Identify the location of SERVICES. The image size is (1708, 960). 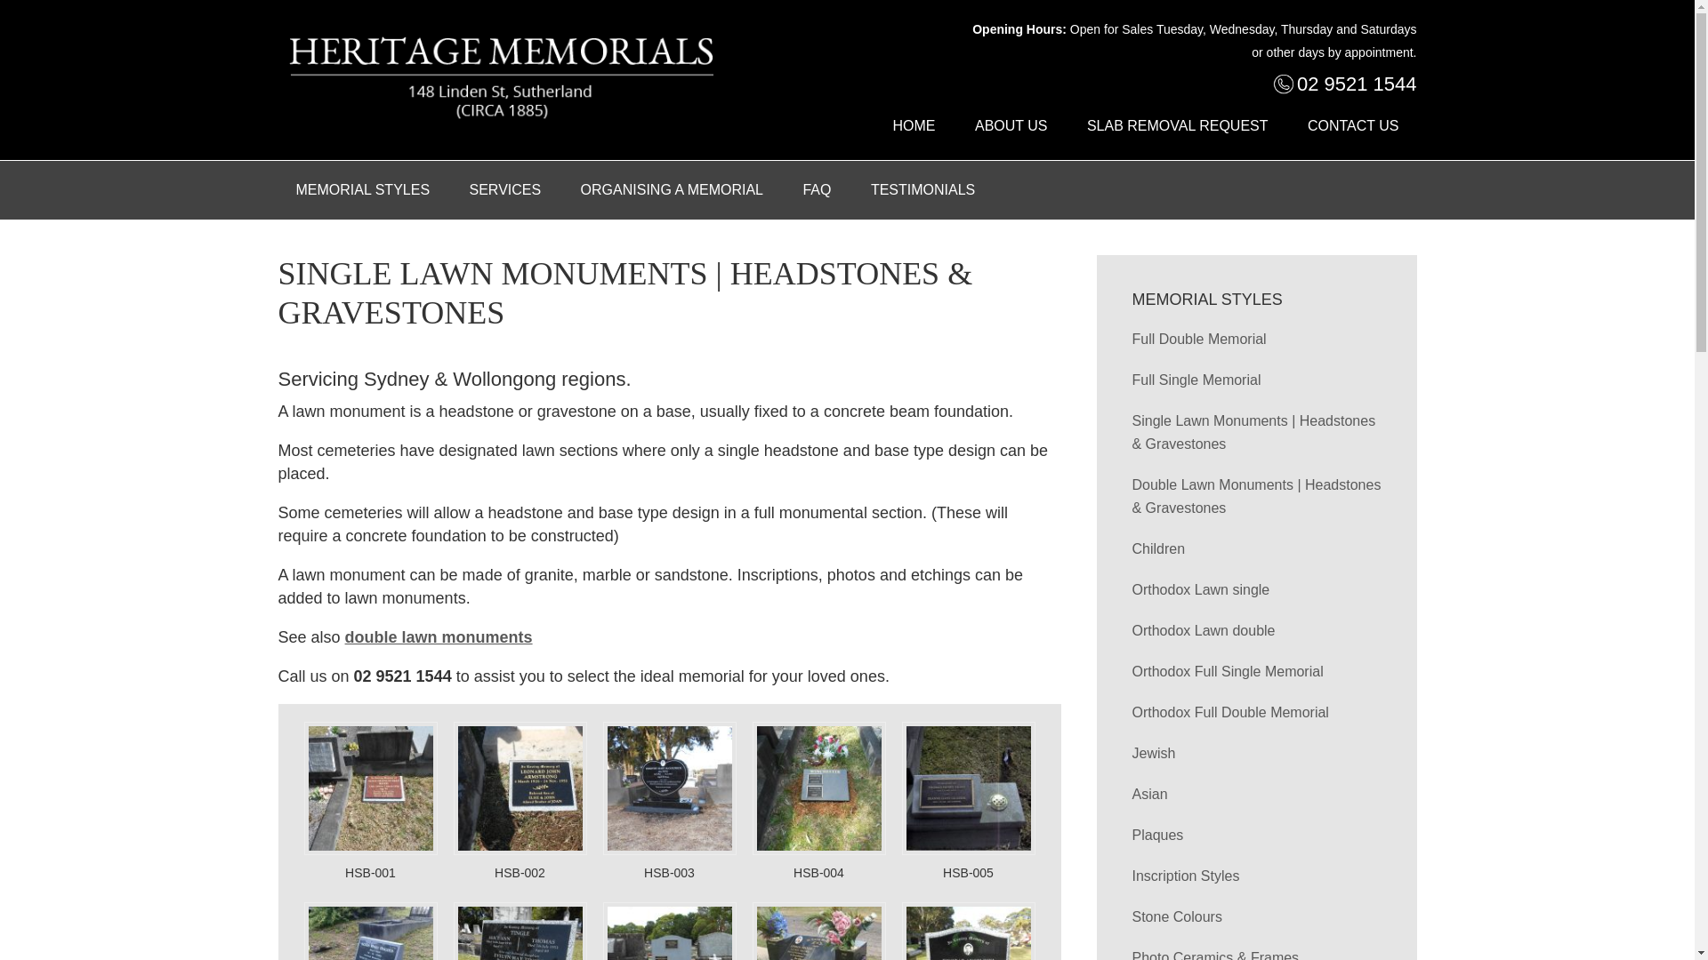
(505, 190).